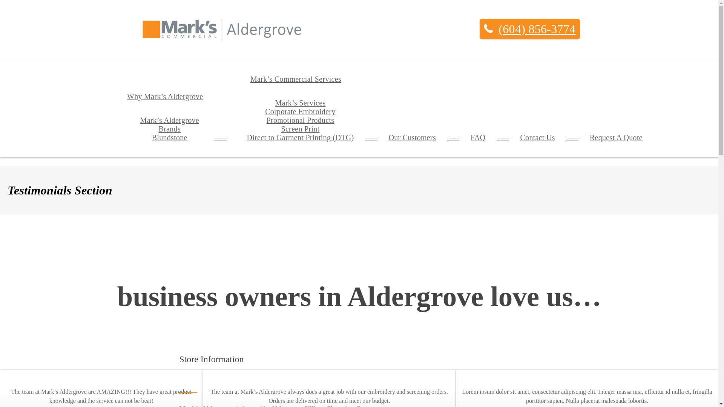 Image resolution: width=724 pixels, height=407 pixels. I want to click on Corporate Embroidery, so click(300, 112).